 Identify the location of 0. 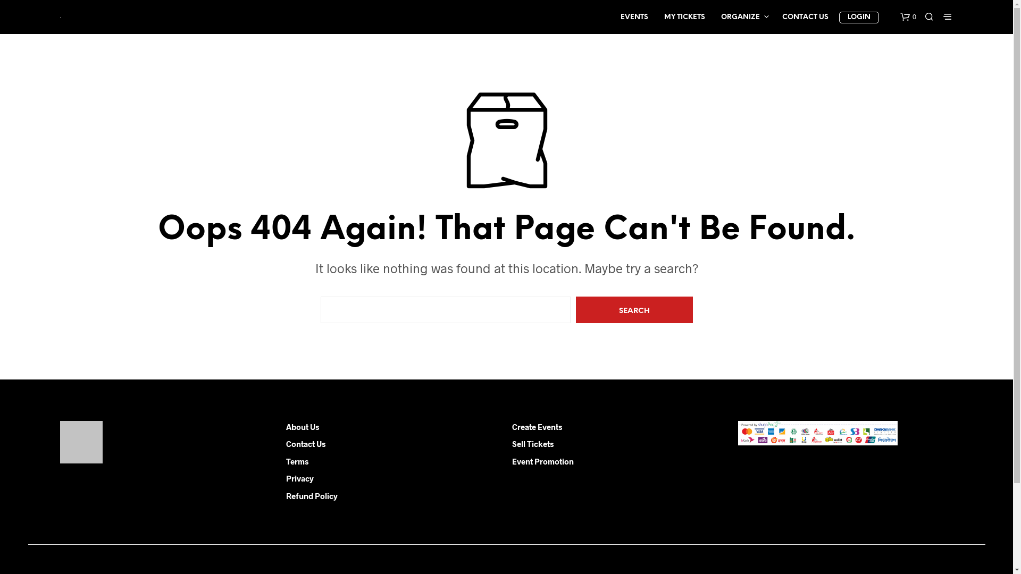
(908, 17).